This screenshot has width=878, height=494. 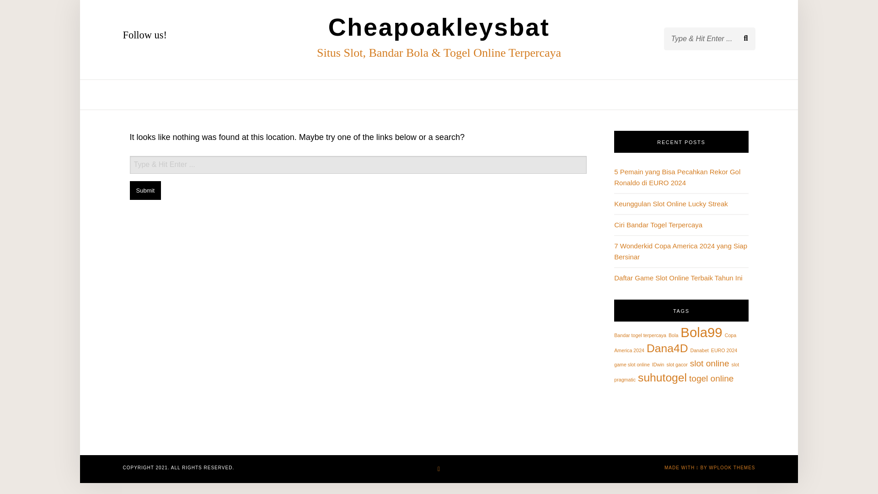 What do you see at coordinates (456, 94) in the screenshot?
I see `SLOT ONLINE` at bounding box center [456, 94].